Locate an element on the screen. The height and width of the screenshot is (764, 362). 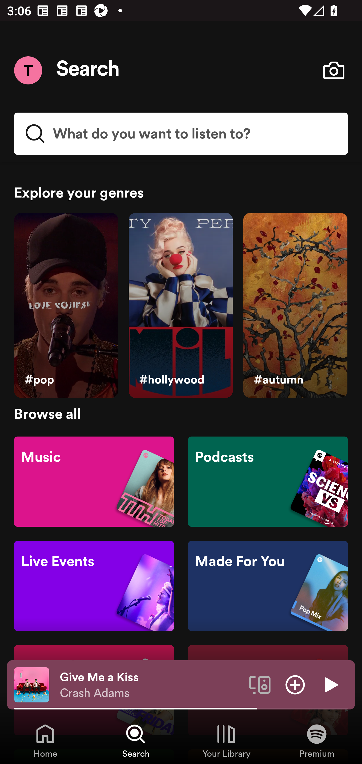
Give Me a Kiss Crash Adams is located at coordinates (151, 685).